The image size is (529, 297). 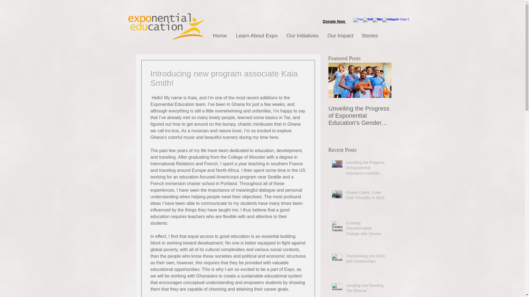 What do you see at coordinates (366, 289) in the screenshot?
I see `Jumping Into Reading: The Rescue` at bounding box center [366, 289].